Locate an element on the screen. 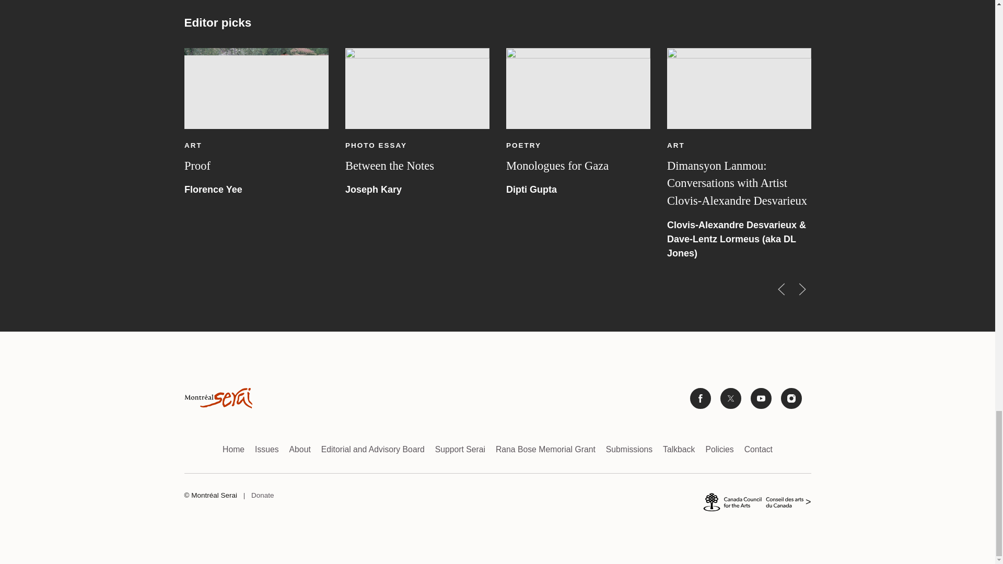 This screenshot has height=564, width=1003. Joseph Kary is located at coordinates (373, 189).